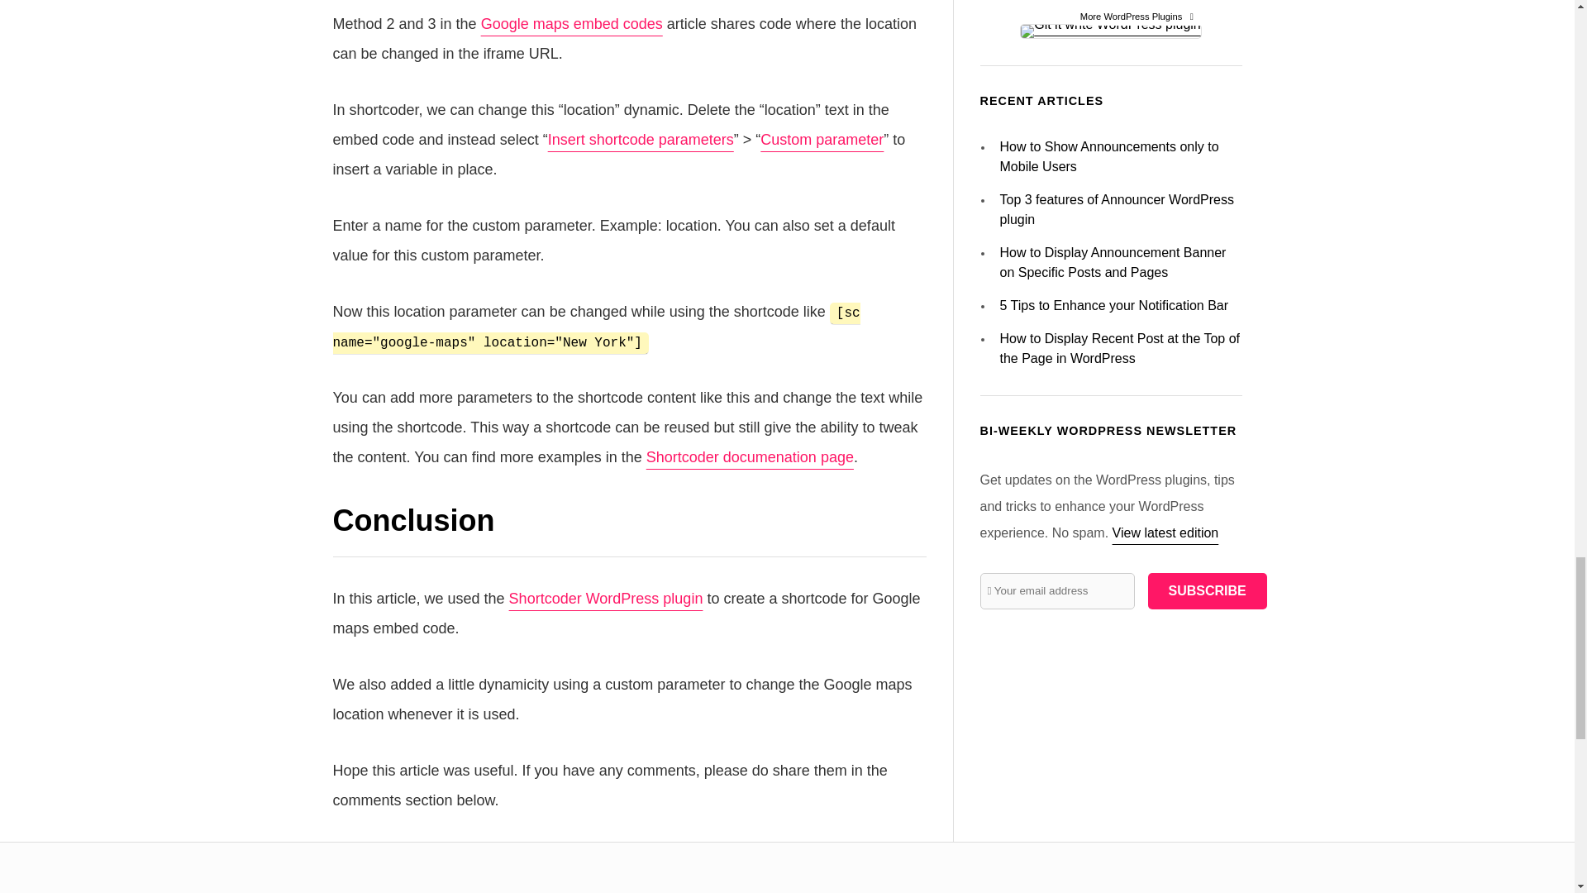  I want to click on Custom parameter, so click(822, 139).